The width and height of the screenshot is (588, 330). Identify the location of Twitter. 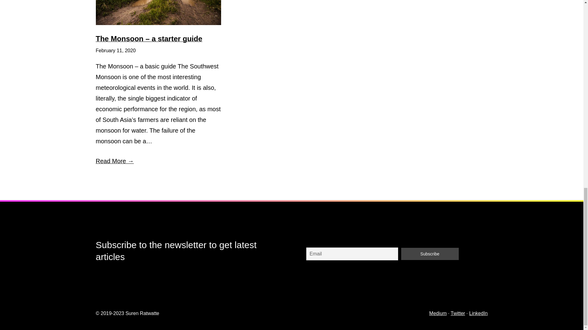
(458, 313).